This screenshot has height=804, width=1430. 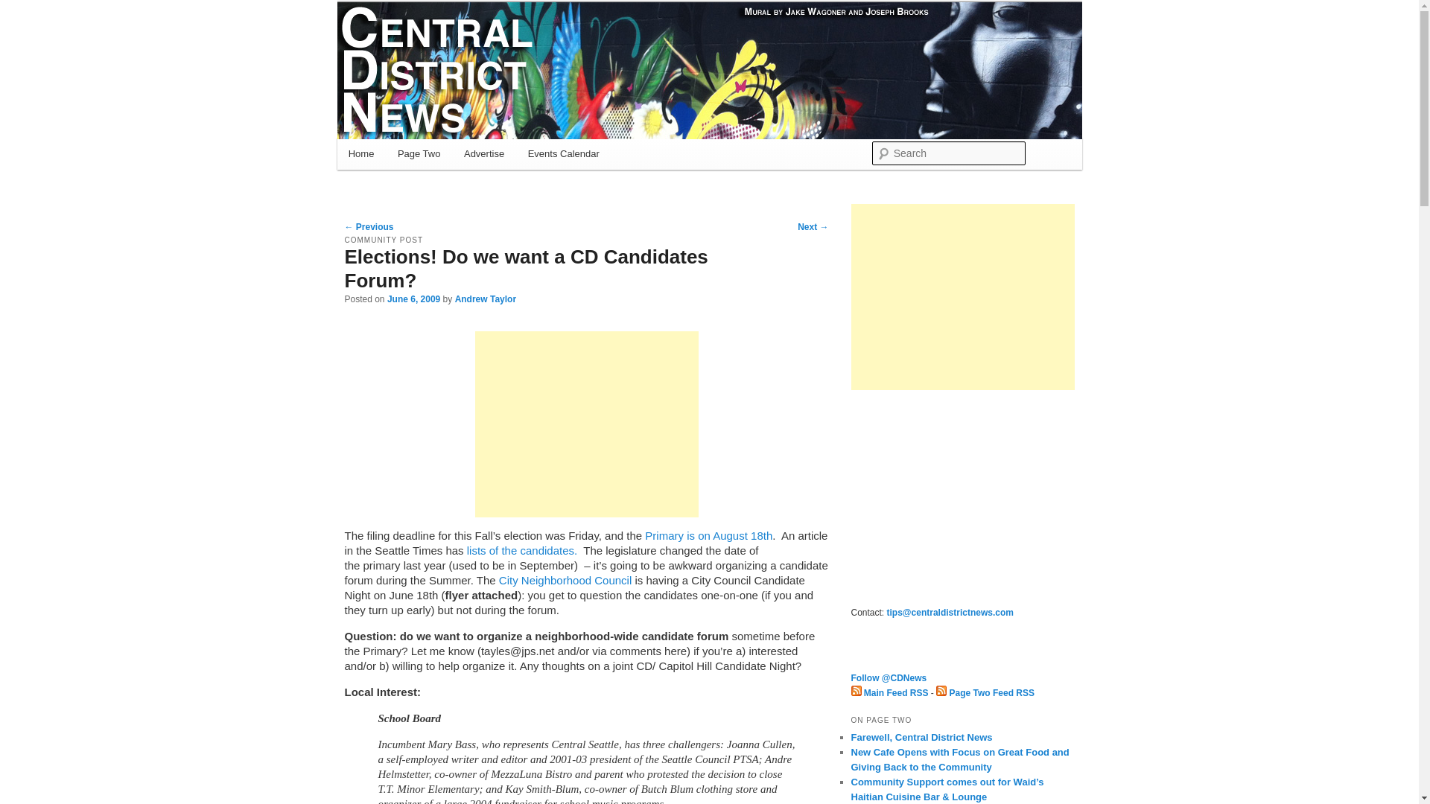 I want to click on June 6, 2009, so click(x=414, y=299).